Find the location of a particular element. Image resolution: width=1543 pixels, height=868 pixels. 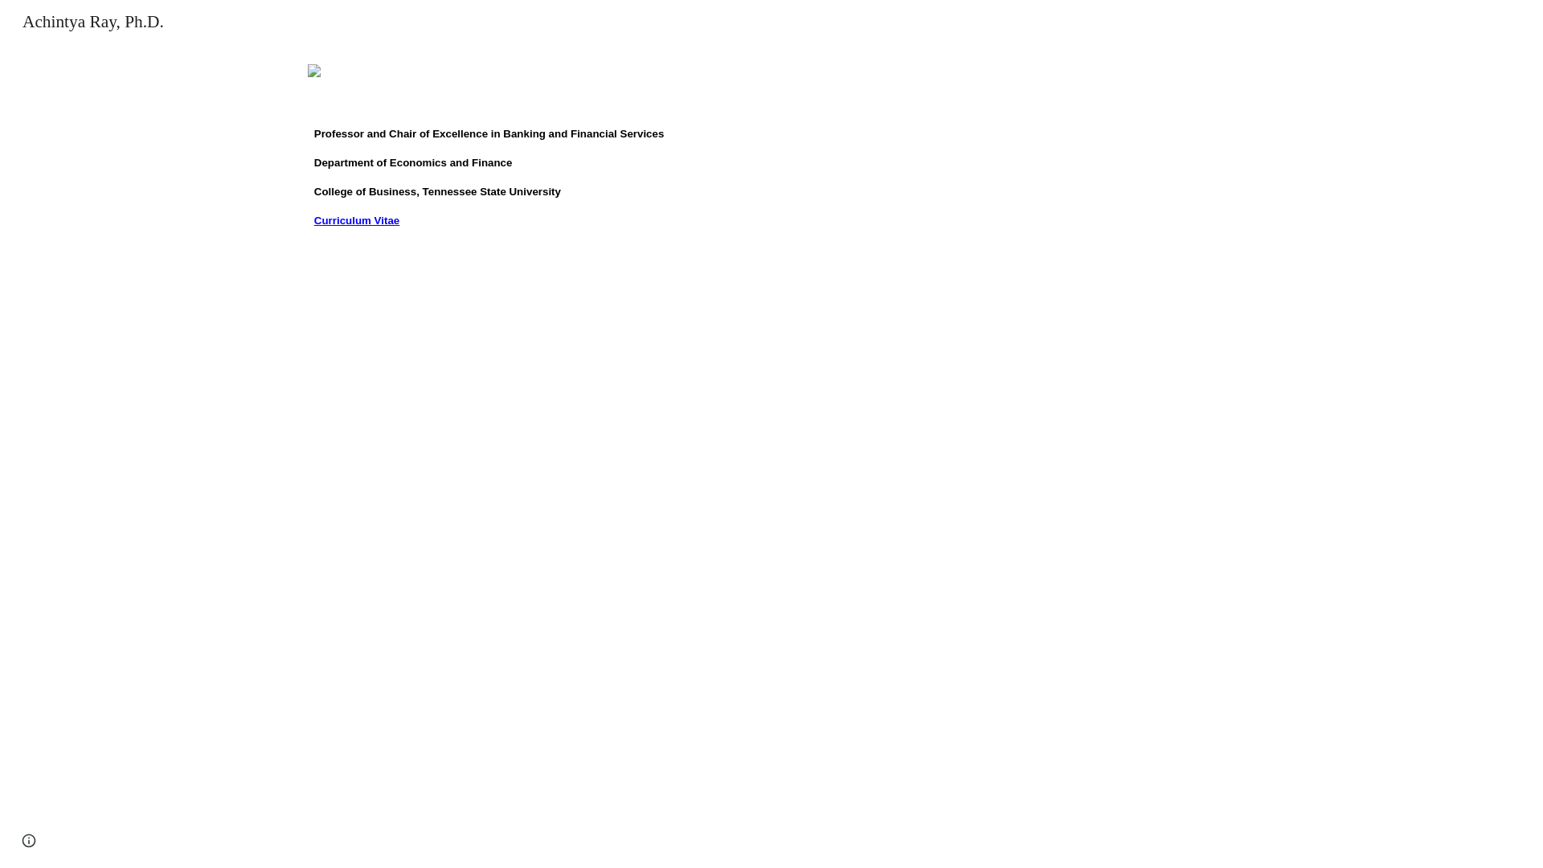

Achintya Ray, Ph.D. is located at coordinates (93, 21).